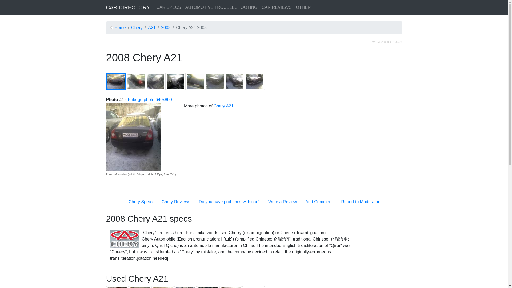 This screenshot has height=288, width=512. What do you see at coordinates (176, 202) in the screenshot?
I see `Chery Reviews` at bounding box center [176, 202].